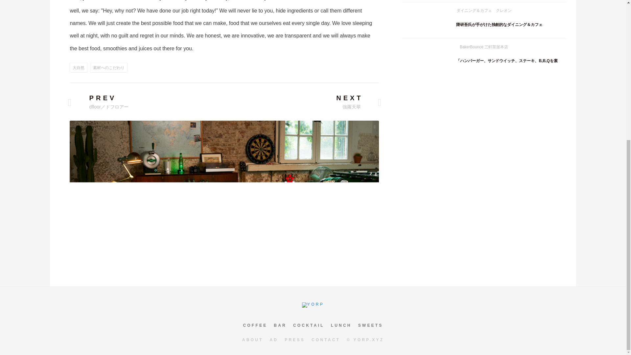 The height and width of the screenshot is (355, 631). Describe the element at coordinates (294, 340) in the screenshot. I see `PRESS` at that location.